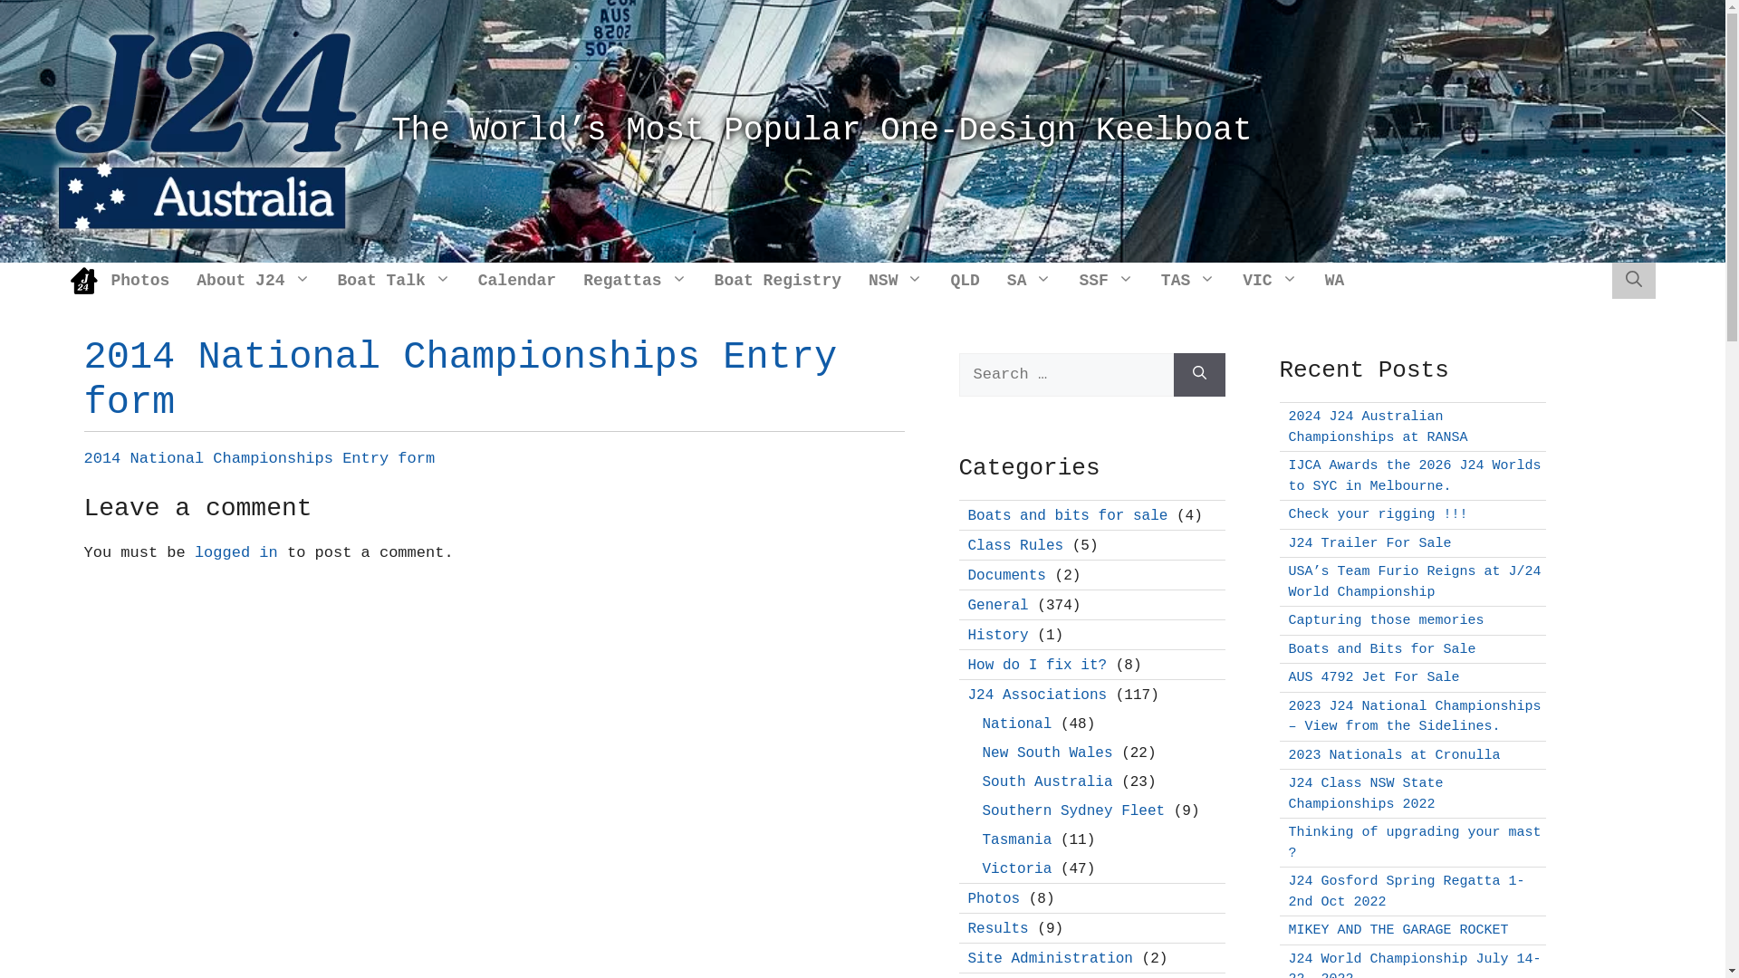 The width and height of the screenshot is (1739, 978). Describe the element at coordinates (259, 458) in the screenshot. I see `2014 National Championships Entry form` at that location.